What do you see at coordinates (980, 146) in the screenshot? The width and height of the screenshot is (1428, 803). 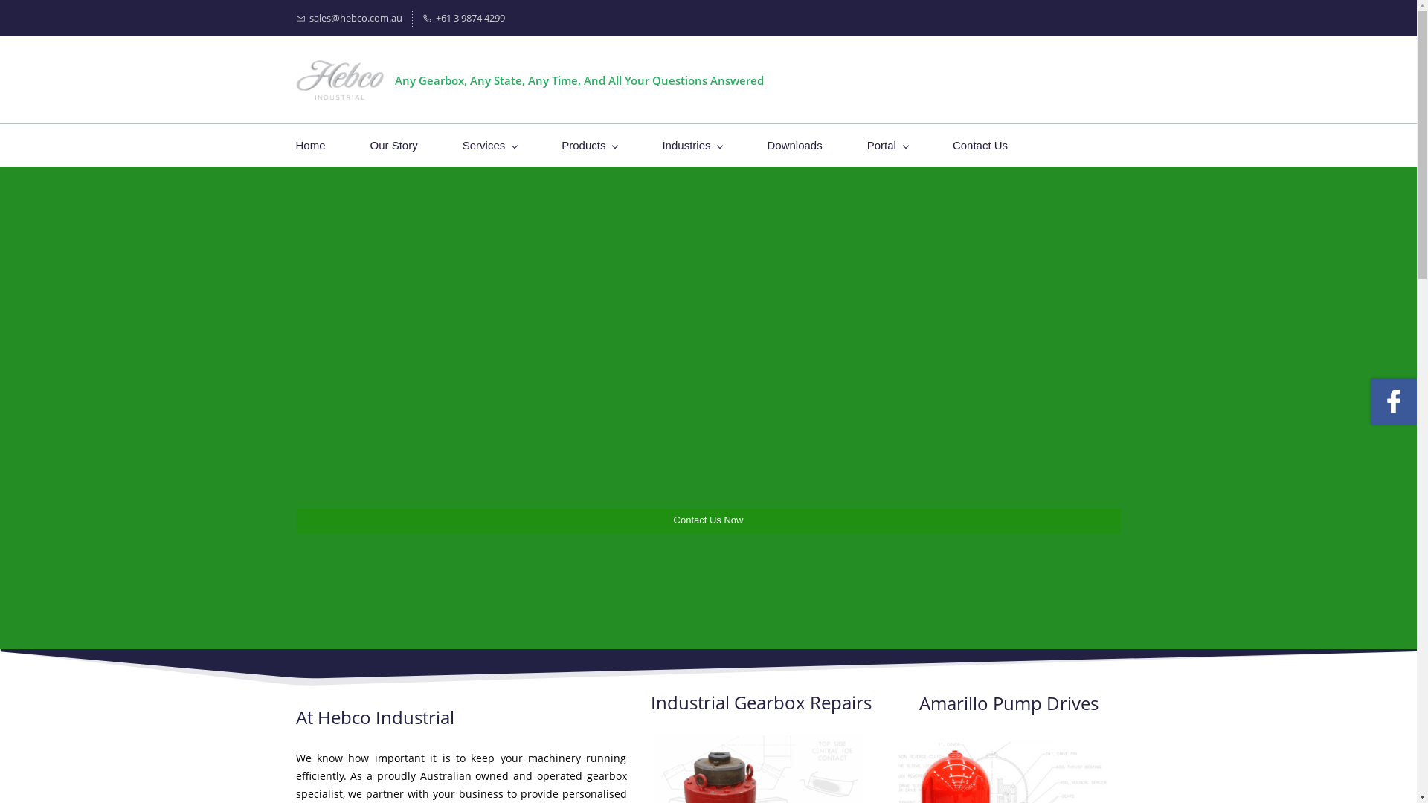 I see `Contact Us` at bounding box center [980, 146].